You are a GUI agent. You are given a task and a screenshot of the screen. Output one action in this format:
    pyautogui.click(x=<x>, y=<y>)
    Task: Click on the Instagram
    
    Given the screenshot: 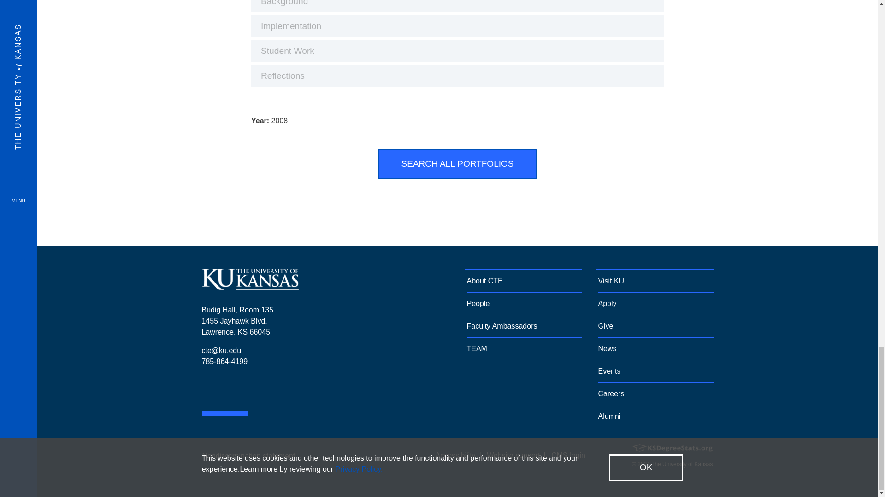 What is the action you would take?
    pyautogui.click(x=219, y=389)
    